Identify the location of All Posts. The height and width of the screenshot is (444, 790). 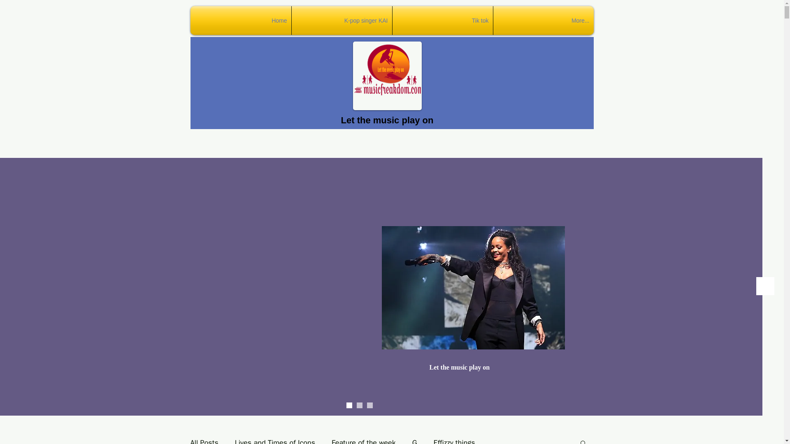
(204, 441).